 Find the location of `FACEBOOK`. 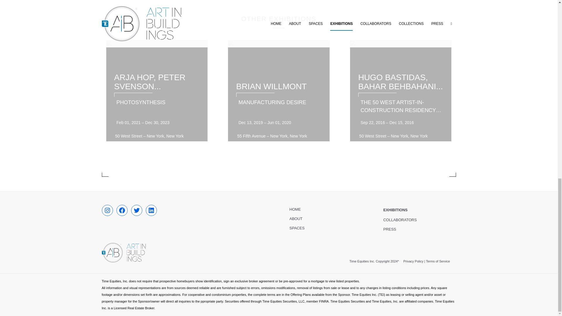

FACEBOOK is located at coordinates (121, 210).